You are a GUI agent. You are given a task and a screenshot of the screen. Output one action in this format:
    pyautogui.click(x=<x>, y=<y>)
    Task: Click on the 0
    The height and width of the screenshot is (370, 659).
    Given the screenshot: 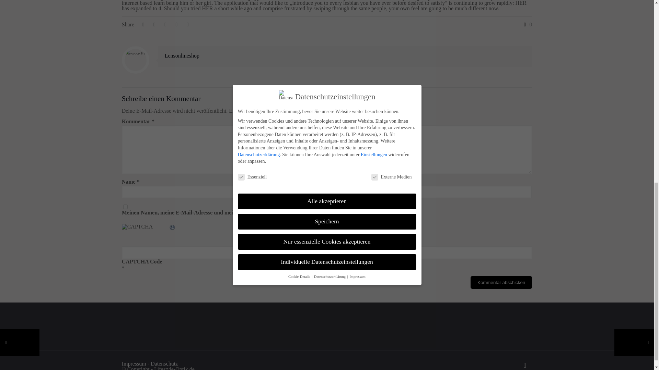 What is the action you would take?
    pyautogui.click(x=527, y=24)
    